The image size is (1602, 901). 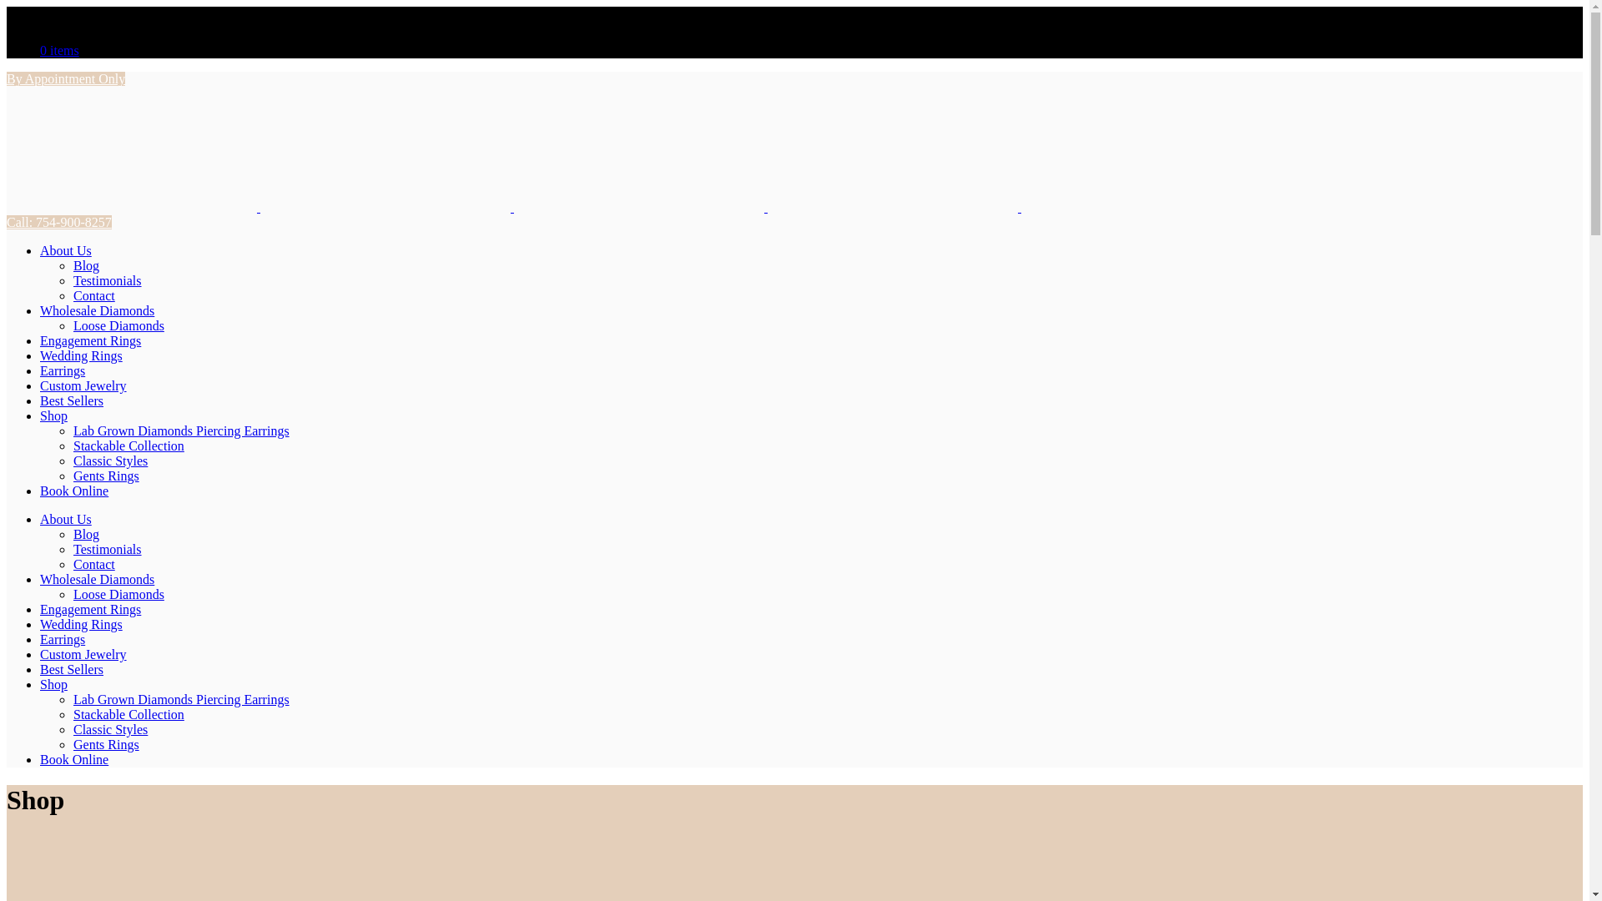 What do you see at coordinates (72, 669) in the screenshot?
I see `Best Sellers` at bounding box center [72, 669].